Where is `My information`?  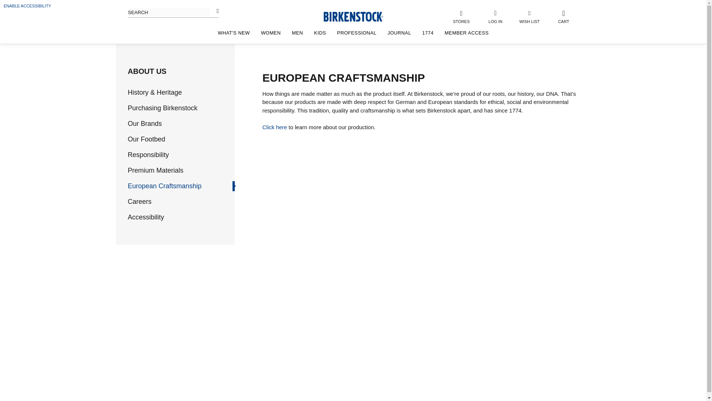 My information is located at coordinates (495, 16).